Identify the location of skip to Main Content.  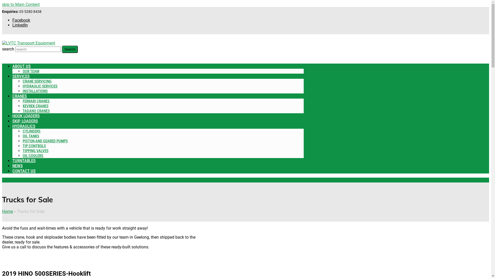
(21, 5).